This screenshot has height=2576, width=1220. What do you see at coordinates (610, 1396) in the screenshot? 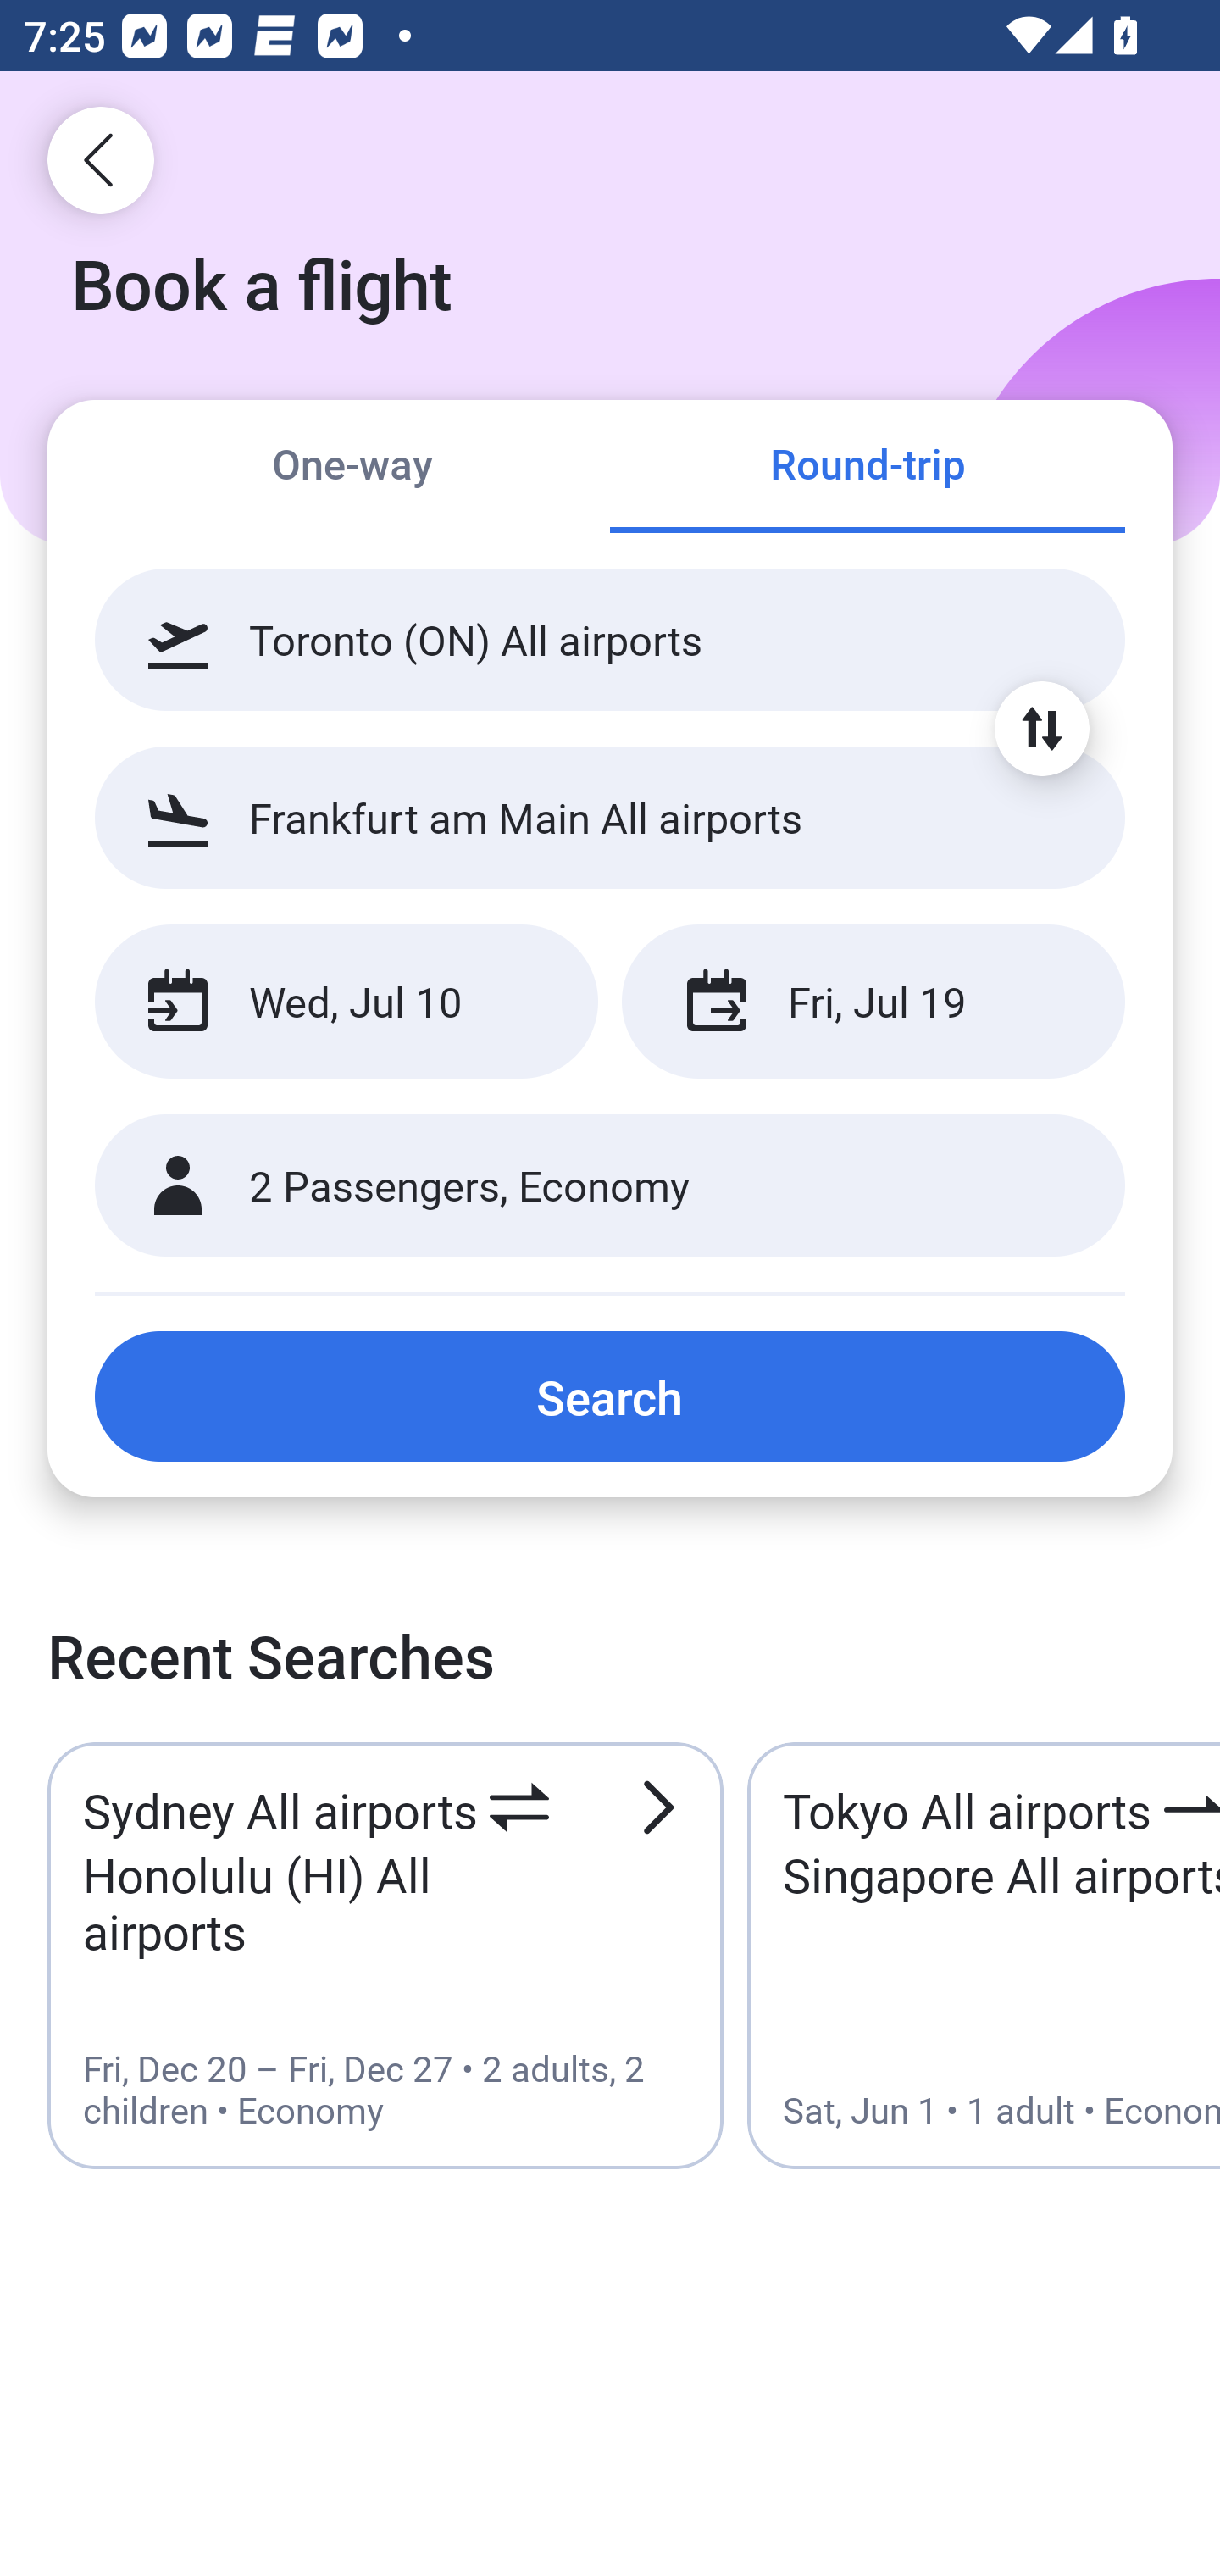
I see `Search` at bounding box center [610, 1396].